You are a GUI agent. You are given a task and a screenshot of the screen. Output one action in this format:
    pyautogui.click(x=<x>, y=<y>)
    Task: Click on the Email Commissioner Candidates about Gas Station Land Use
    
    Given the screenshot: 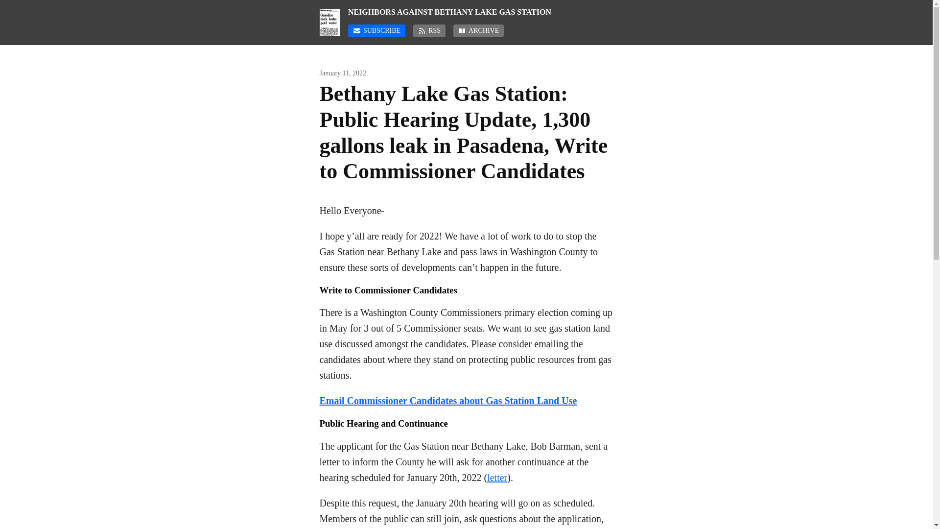 What is the action you would take?
    pyautogui.click(x=448, y=401)
    